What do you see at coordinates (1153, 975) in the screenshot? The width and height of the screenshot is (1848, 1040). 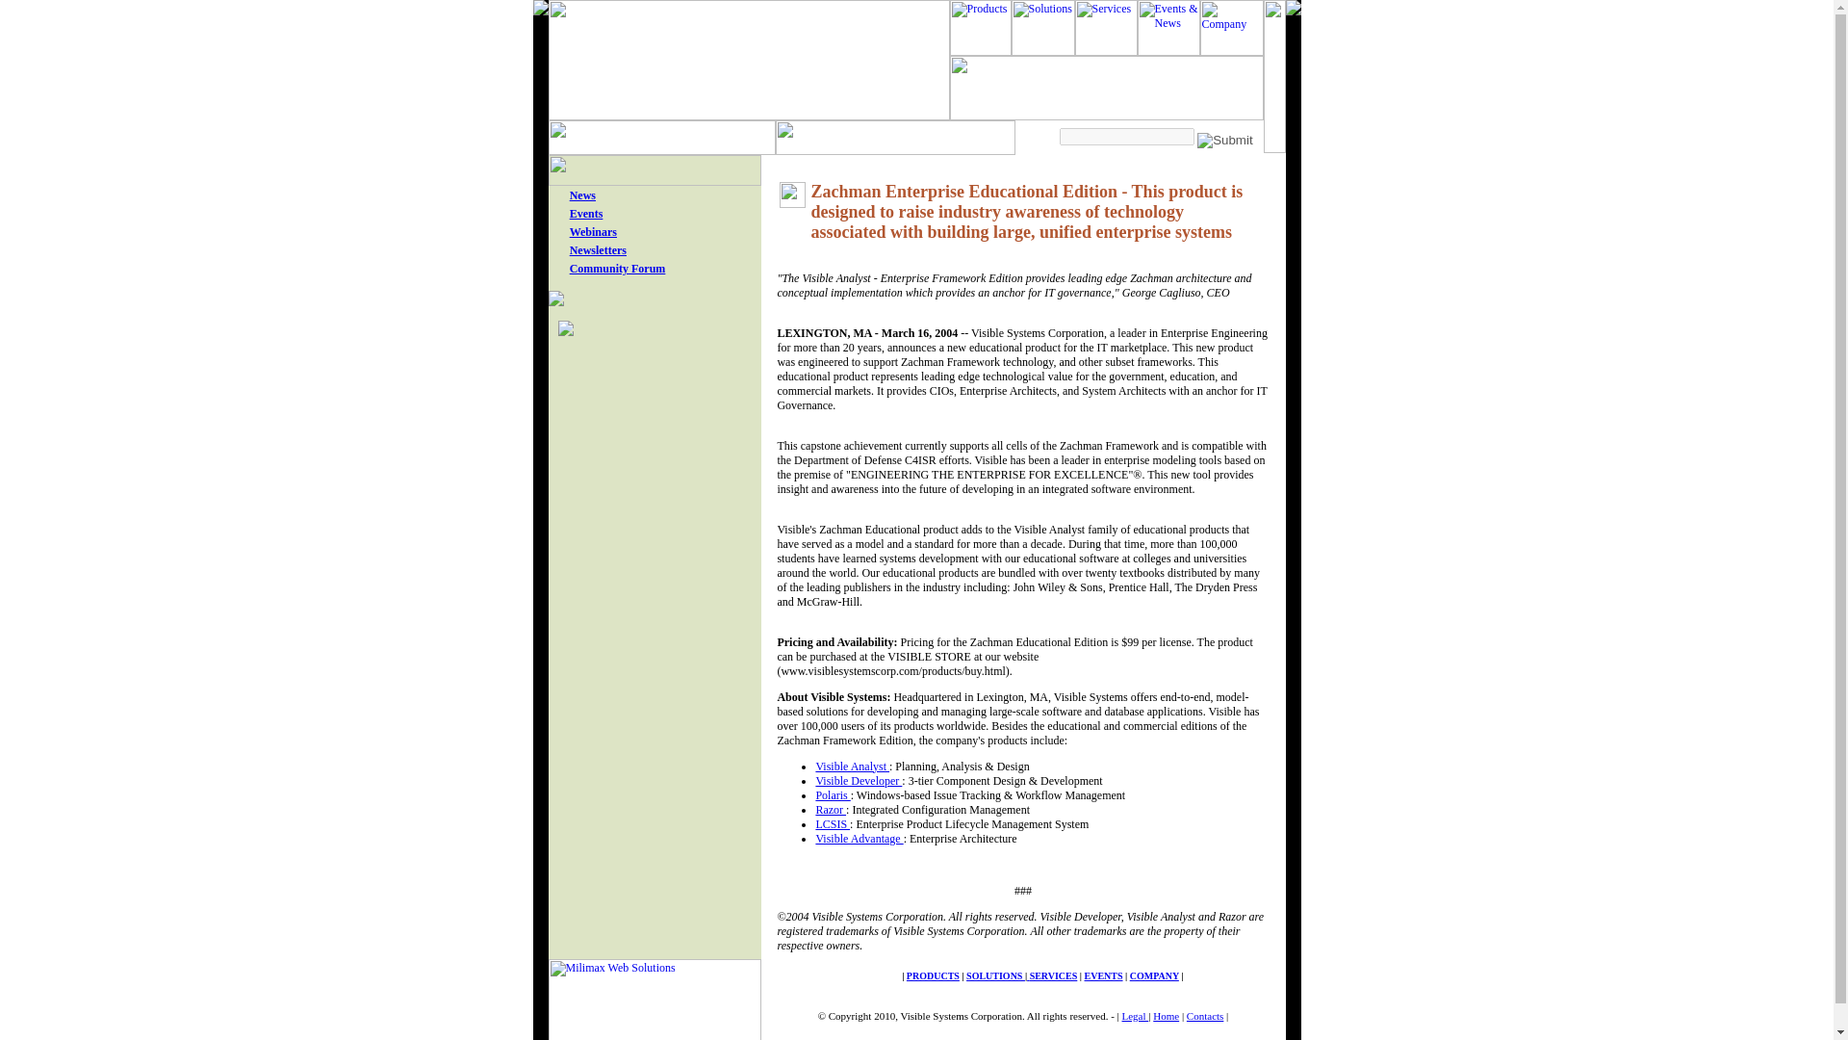 I see `COMPANY` at bounding box center [1153, 975].